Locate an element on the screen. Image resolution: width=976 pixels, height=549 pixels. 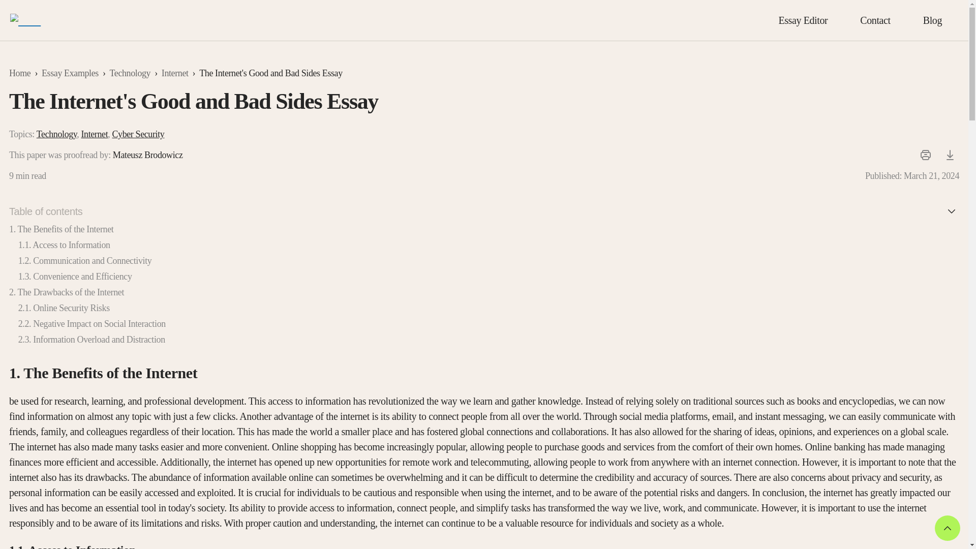
Blog is located at coordinates (932, 20).